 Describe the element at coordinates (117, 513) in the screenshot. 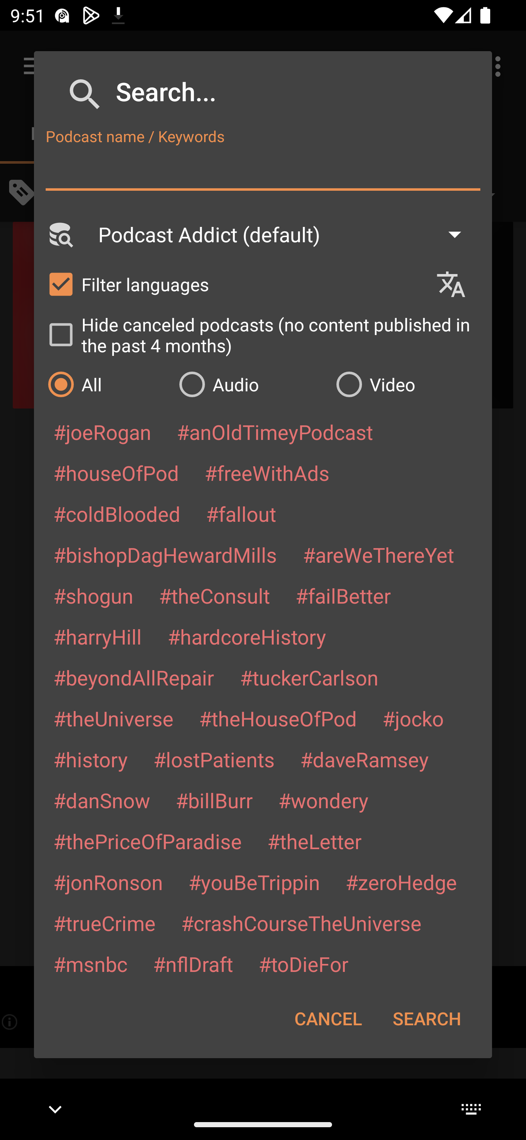

I see `#coldBlooded` at that location.